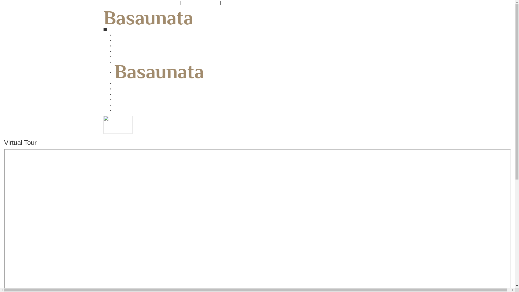 The width and height of the screenshot is (519, 292). What do you see at coordinates (115, 105) in the screenshot?
I see `/` at bounding box center [115, 105].